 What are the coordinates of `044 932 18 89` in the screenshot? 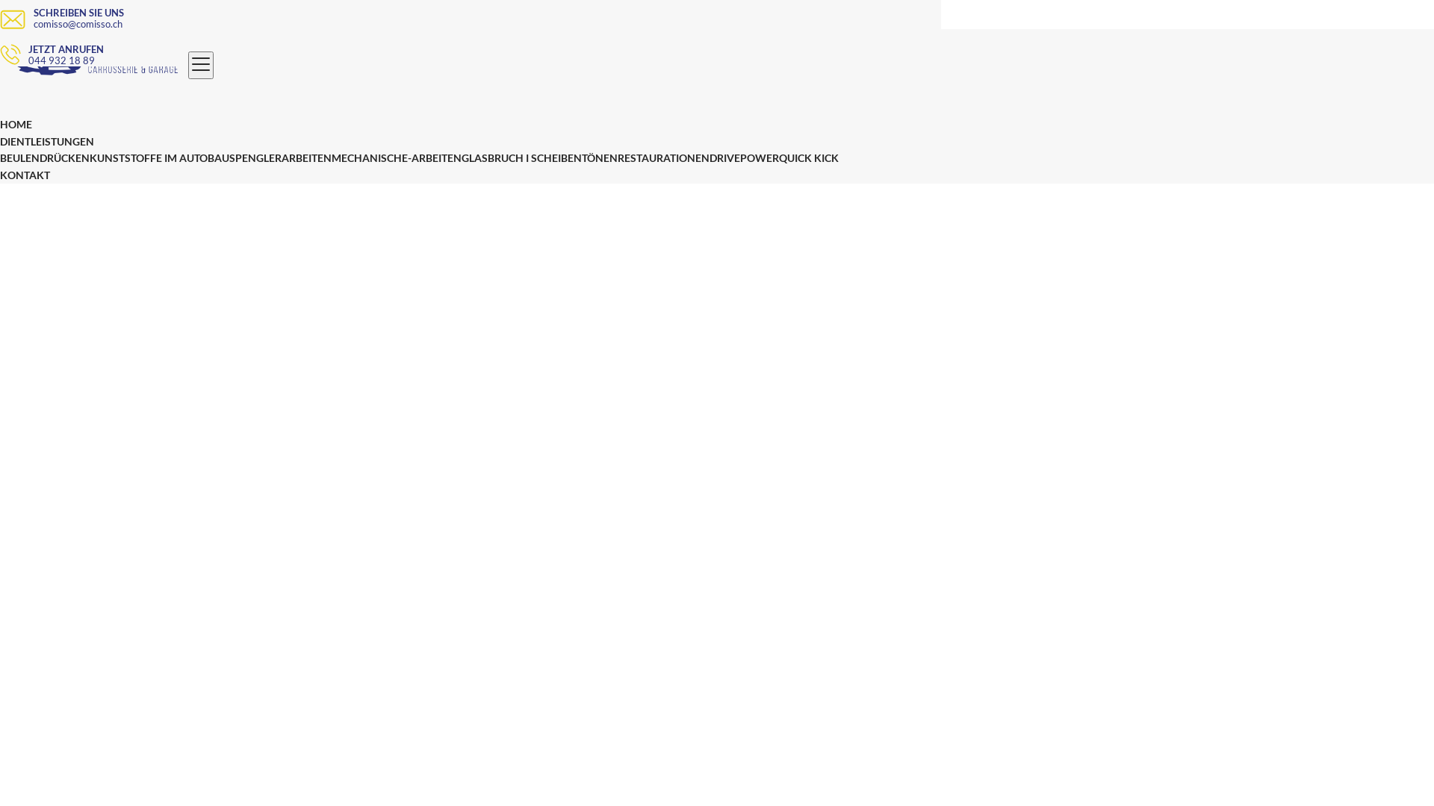 It's located at (479, 61).